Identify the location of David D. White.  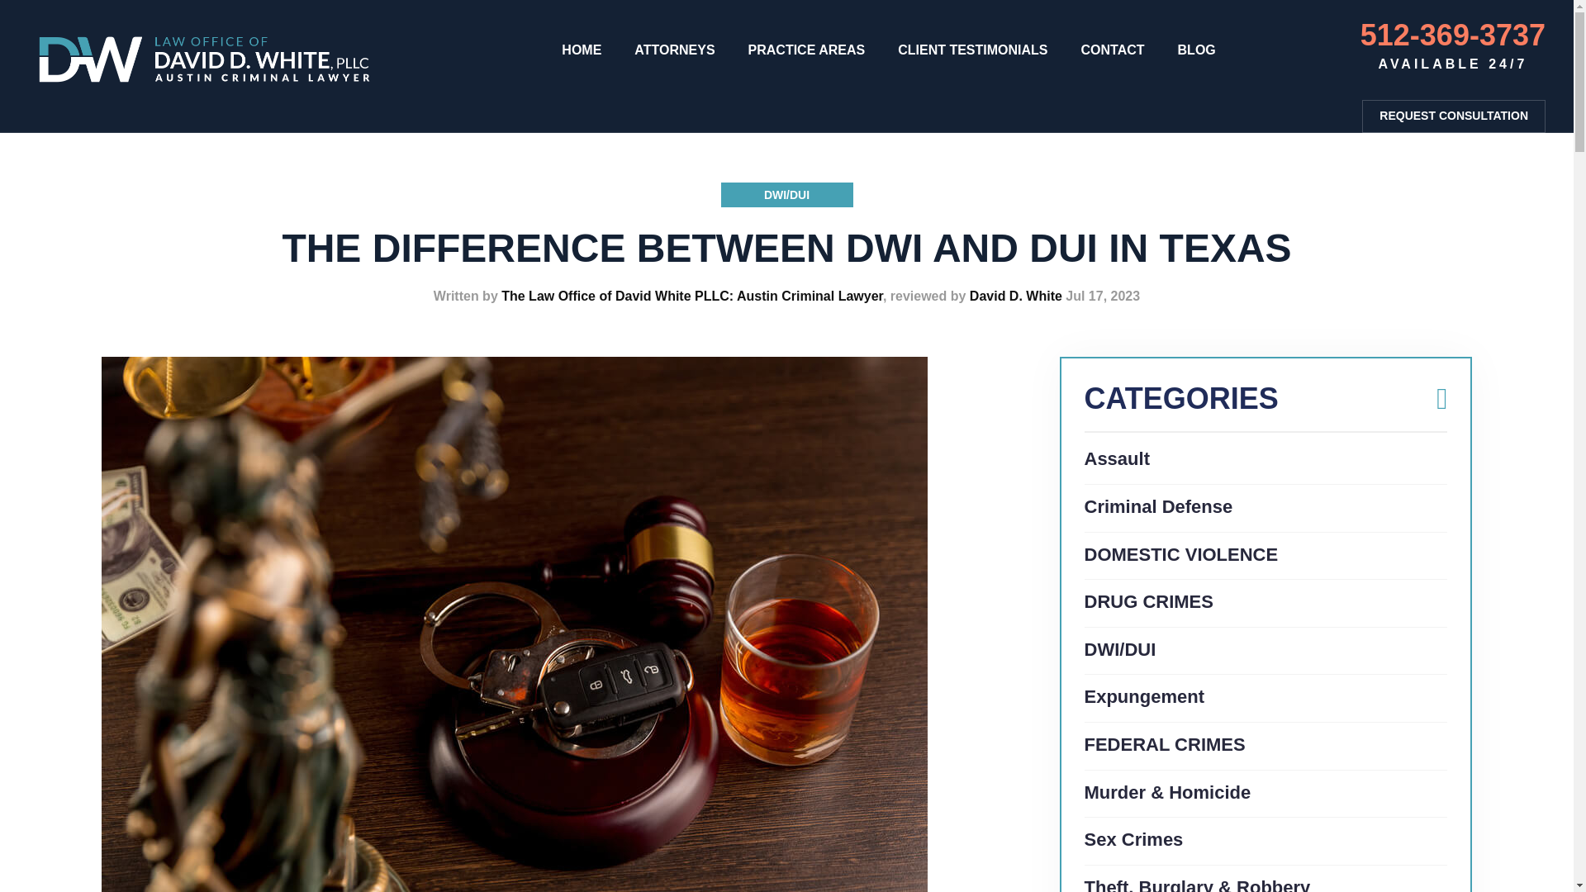
(1016, 296).